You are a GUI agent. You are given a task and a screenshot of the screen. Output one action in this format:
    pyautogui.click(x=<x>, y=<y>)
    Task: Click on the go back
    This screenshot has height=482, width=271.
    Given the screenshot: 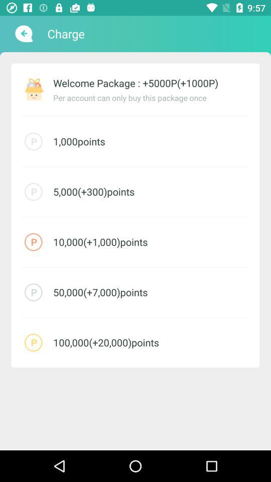 What is the action you would take?
    pyautogui.click(x=23, y=34)
    